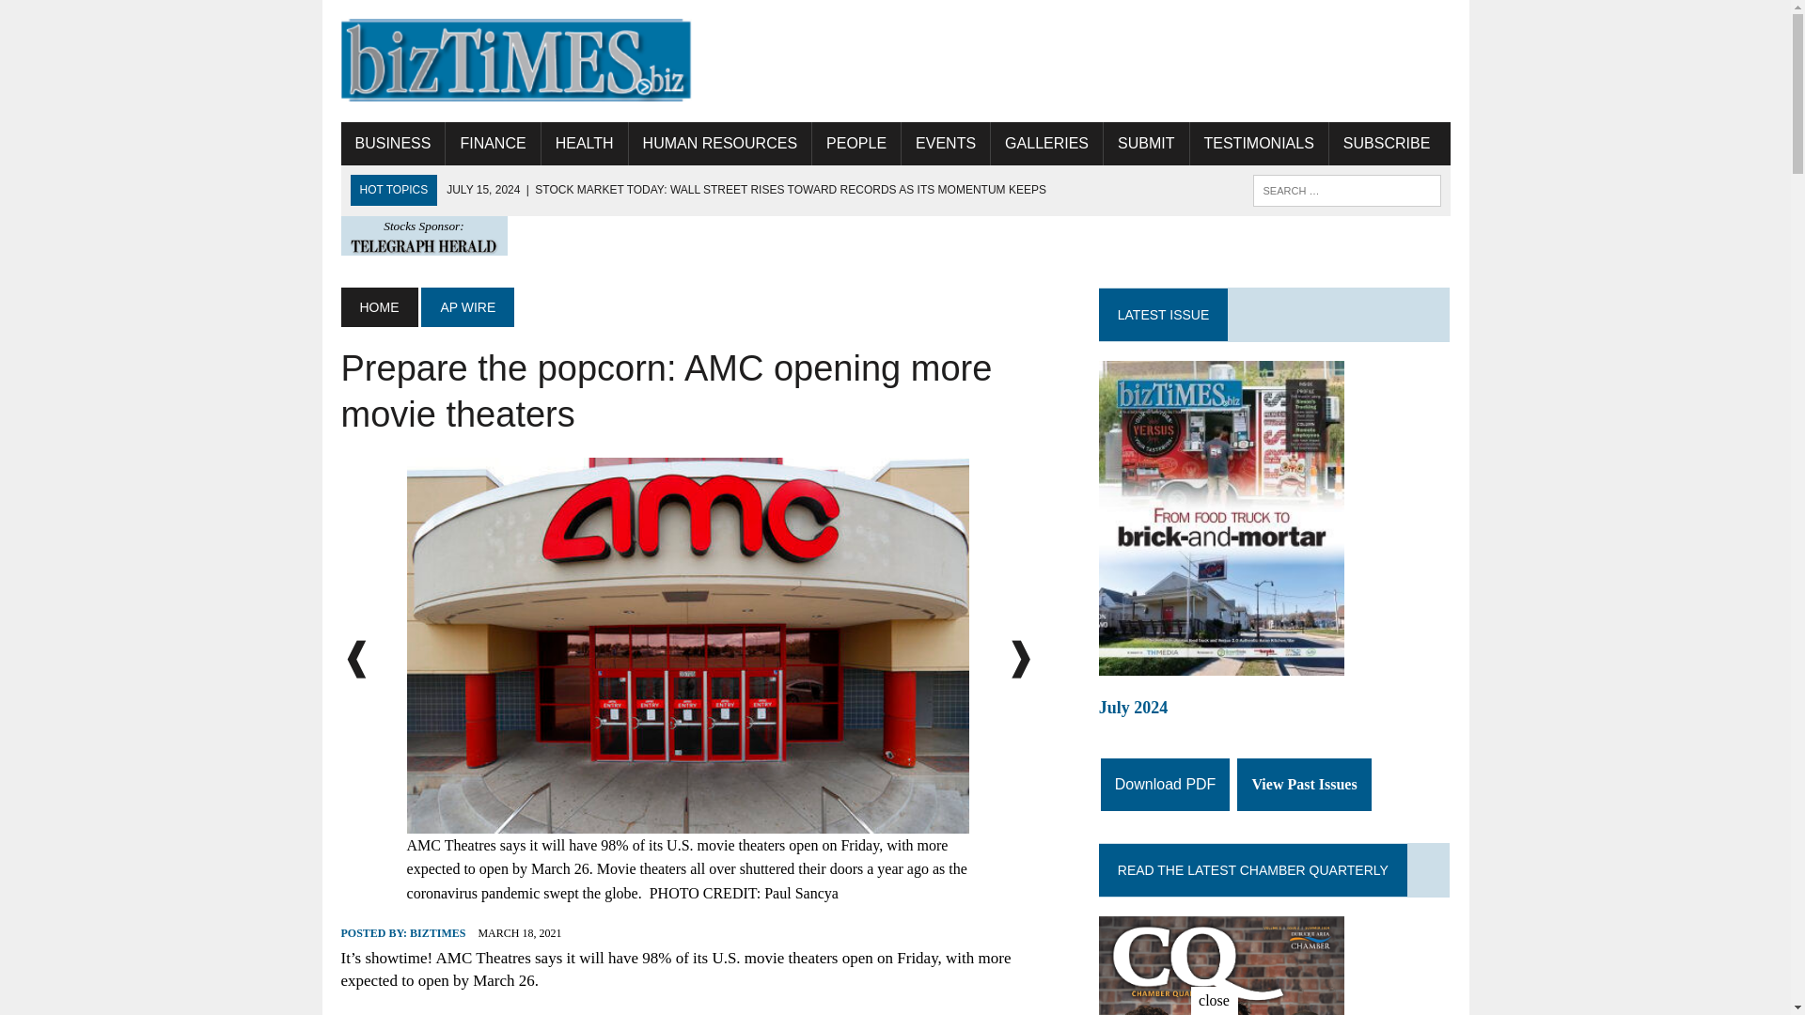  What do you see at coordinates (493, 143) in the screenshot?
I see `FINANCE` at bounding box center [493, 143].